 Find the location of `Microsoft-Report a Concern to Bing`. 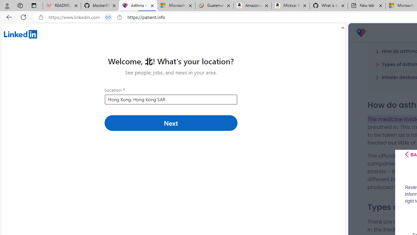

Microsoft-Report a Concern to Bing is located at coordinates (176, 6).